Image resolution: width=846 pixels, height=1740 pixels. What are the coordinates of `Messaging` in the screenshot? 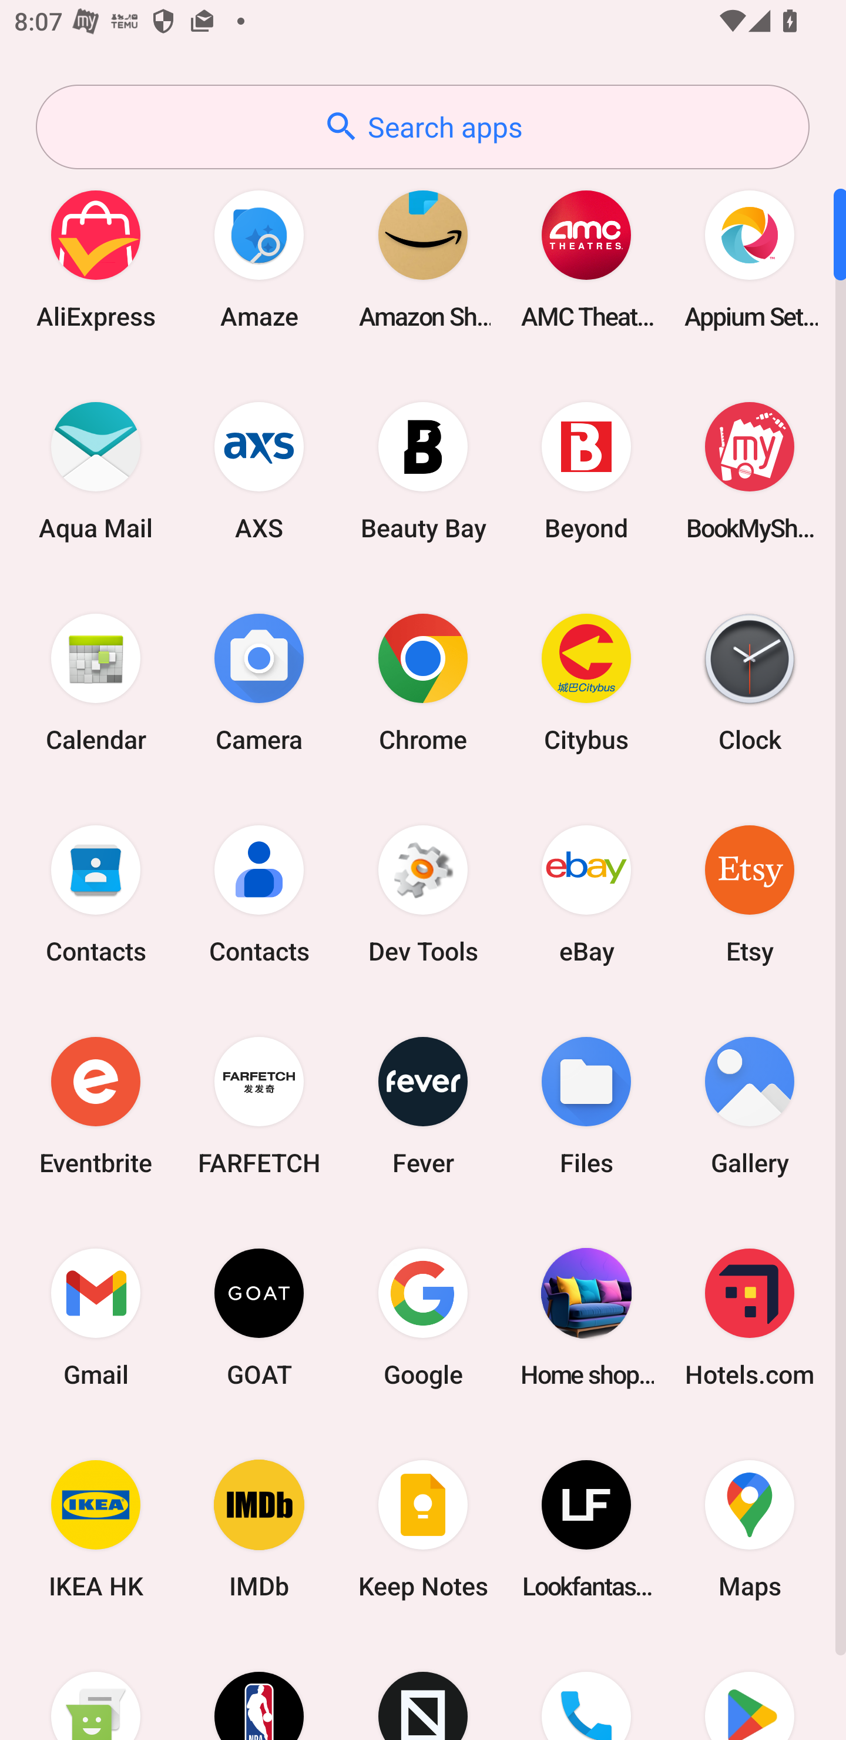 It's located at (96, 1688).